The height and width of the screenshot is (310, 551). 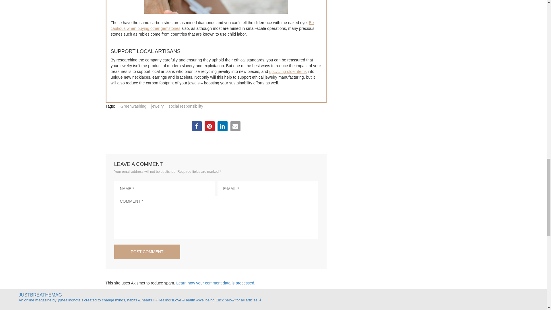 I want to click on Send by email, so click(x=235, y=126).